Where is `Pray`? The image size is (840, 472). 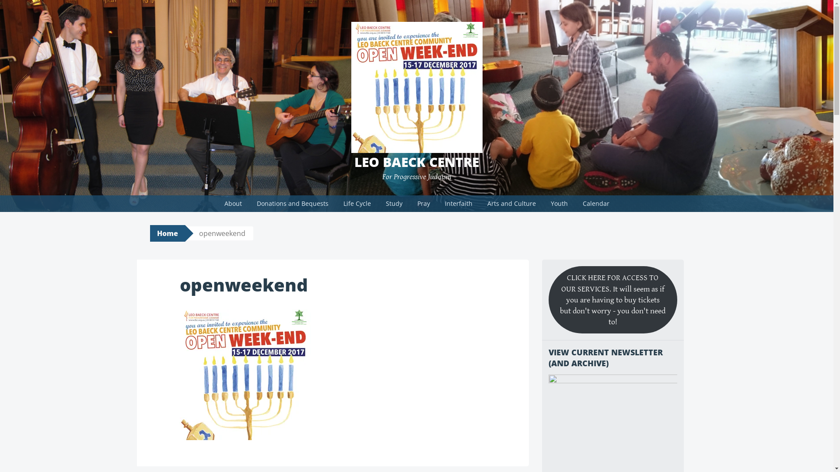
Pray is located at coordinates (423, 204).